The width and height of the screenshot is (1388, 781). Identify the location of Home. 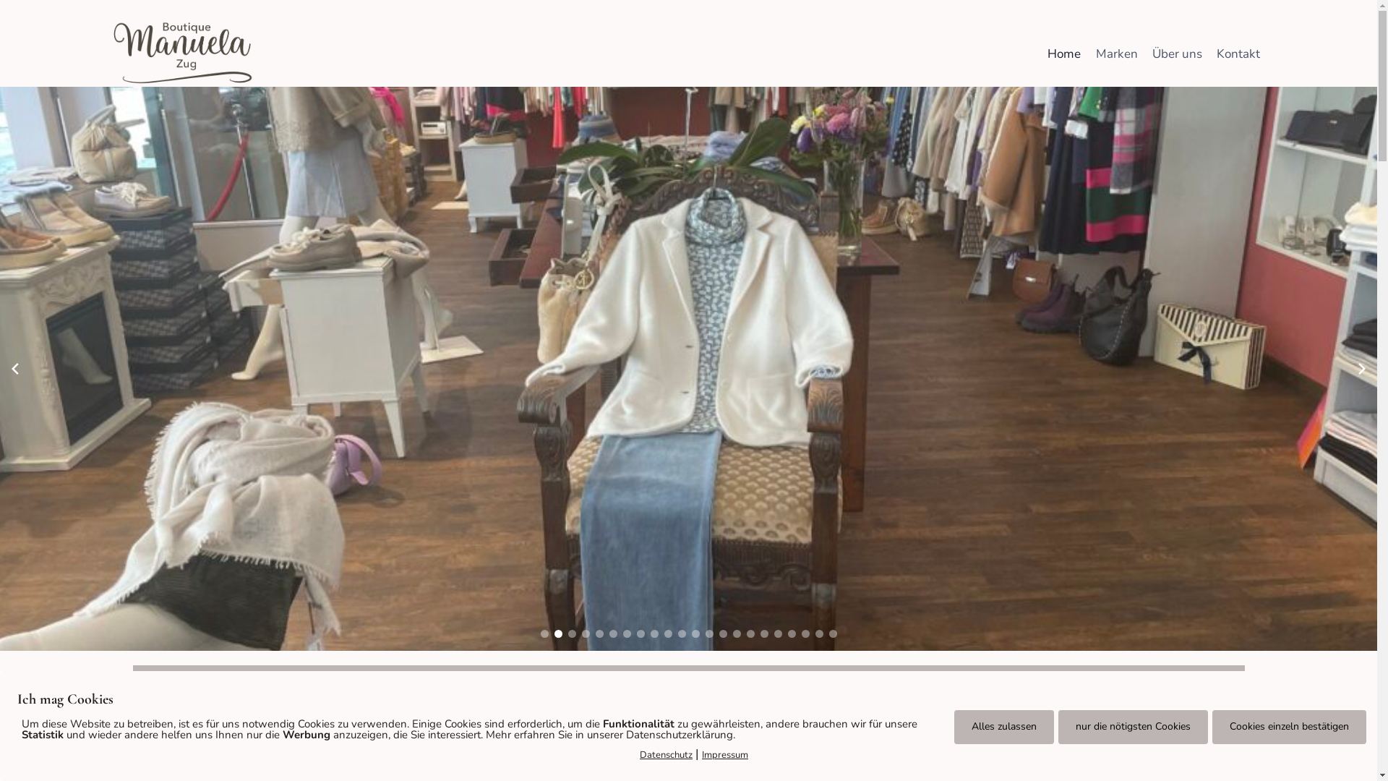
(1064, 54).